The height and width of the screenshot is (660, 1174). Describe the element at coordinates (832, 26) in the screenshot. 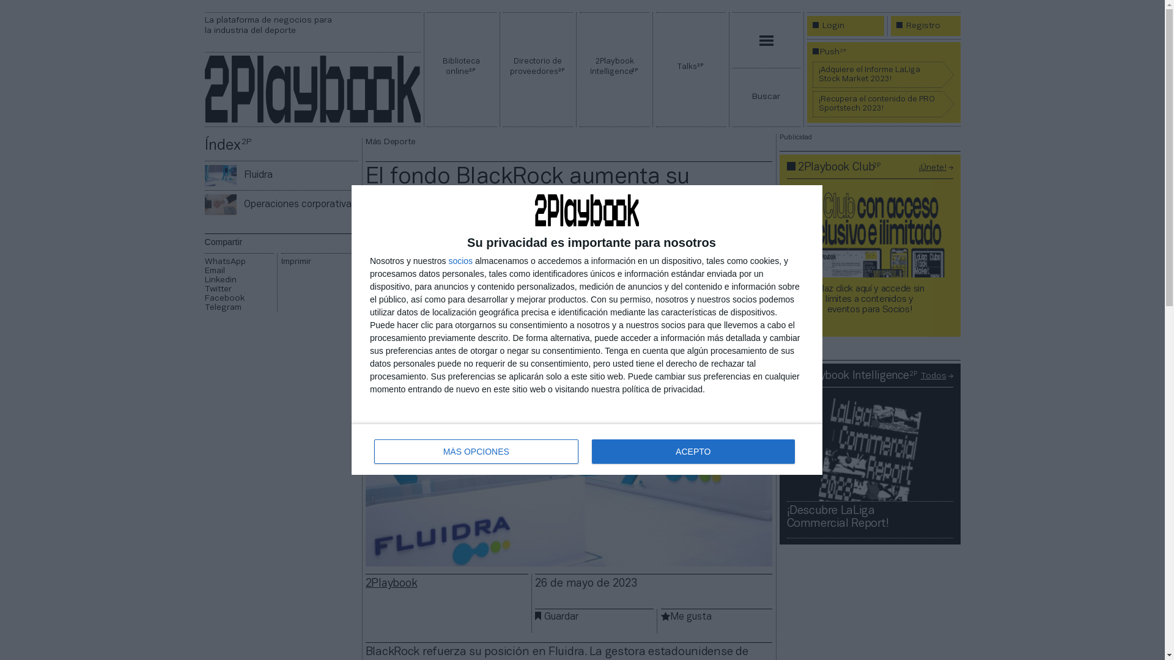

I see `Login` at that location.